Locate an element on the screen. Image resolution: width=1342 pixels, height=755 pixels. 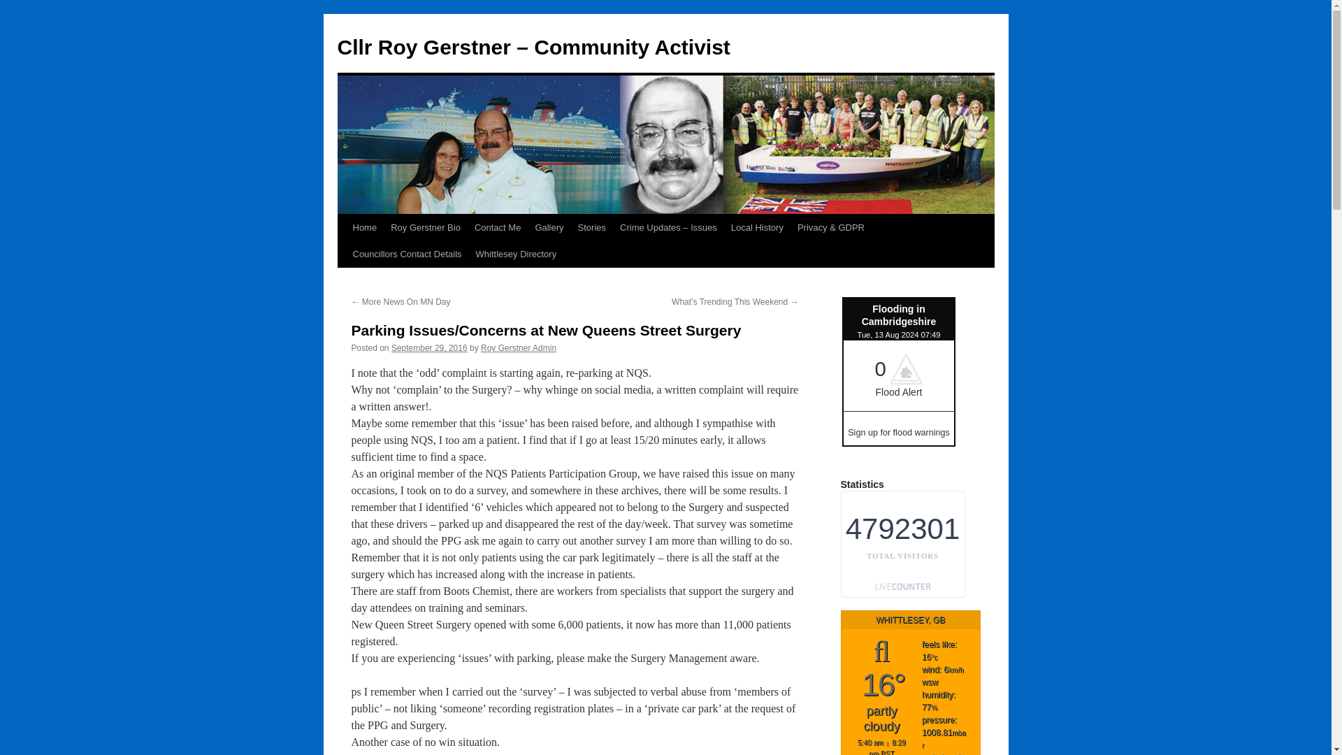
Gallery is located at coordinates (549, 227).